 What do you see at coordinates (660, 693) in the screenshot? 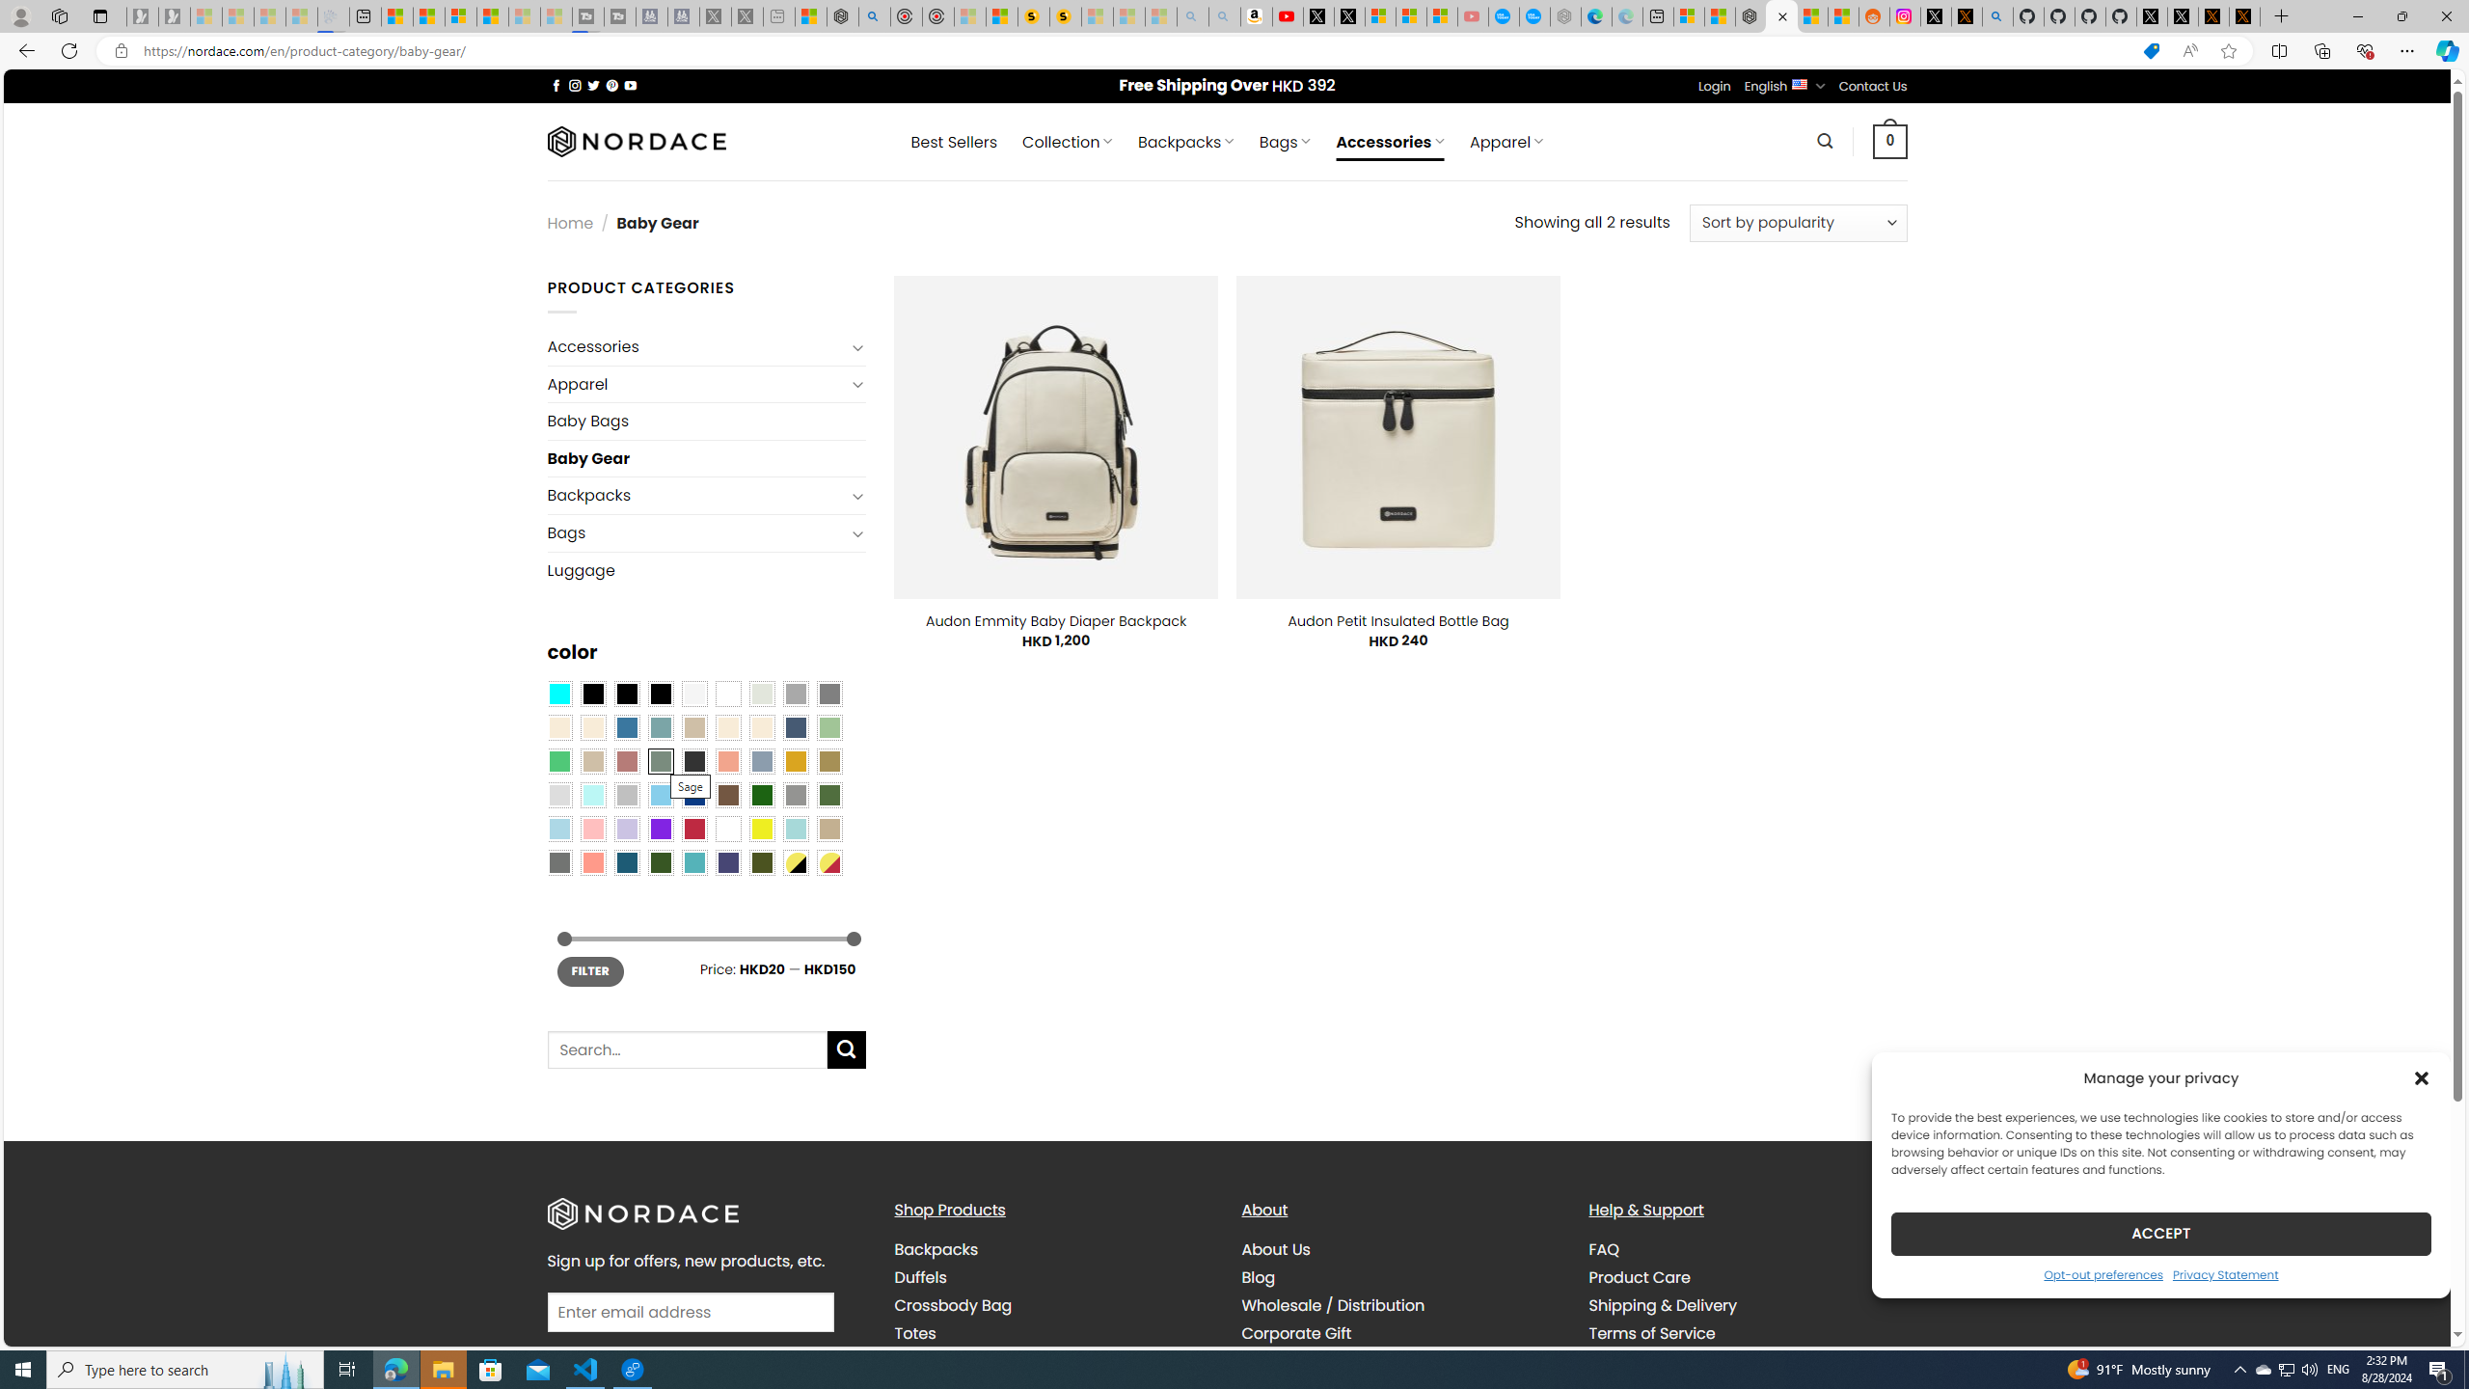
I see `Black-Brown` at bounding box center [660, 693].